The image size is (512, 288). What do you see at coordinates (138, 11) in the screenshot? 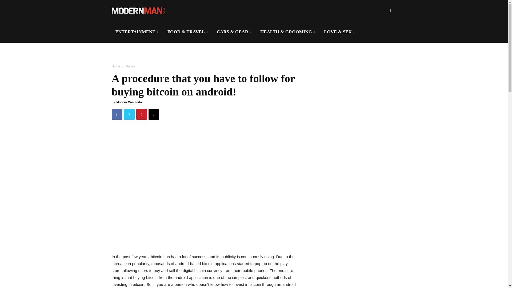
I see `Modern Man` at bounding box center [138, 11].